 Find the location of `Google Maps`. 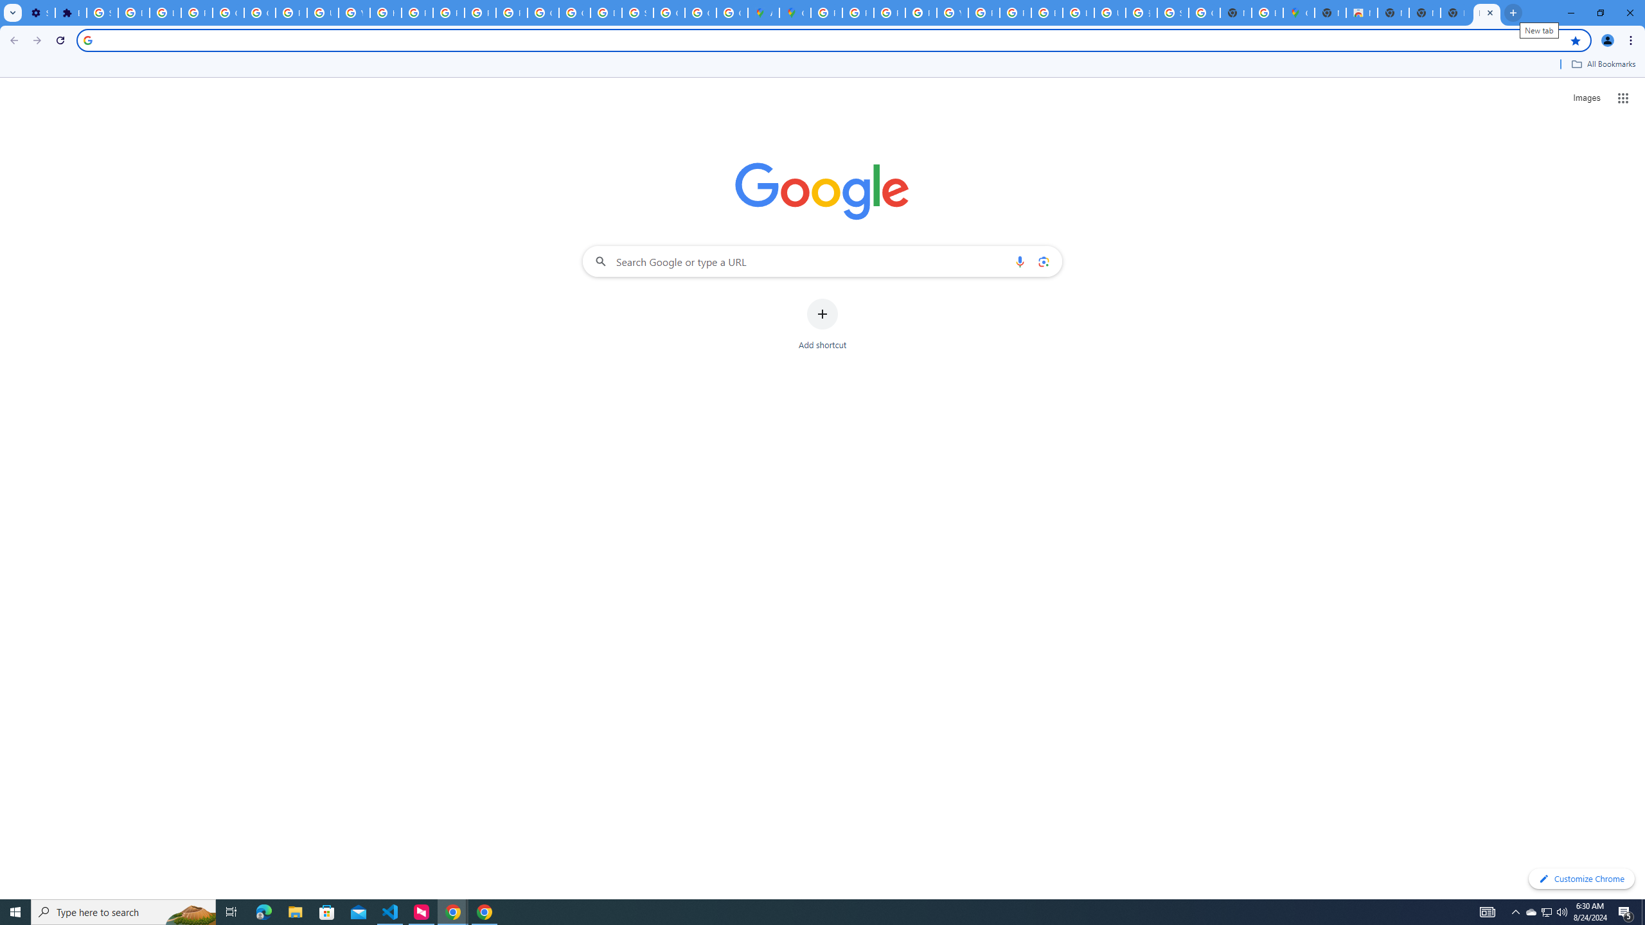

Google Maps is located at coordinates (794, 13).